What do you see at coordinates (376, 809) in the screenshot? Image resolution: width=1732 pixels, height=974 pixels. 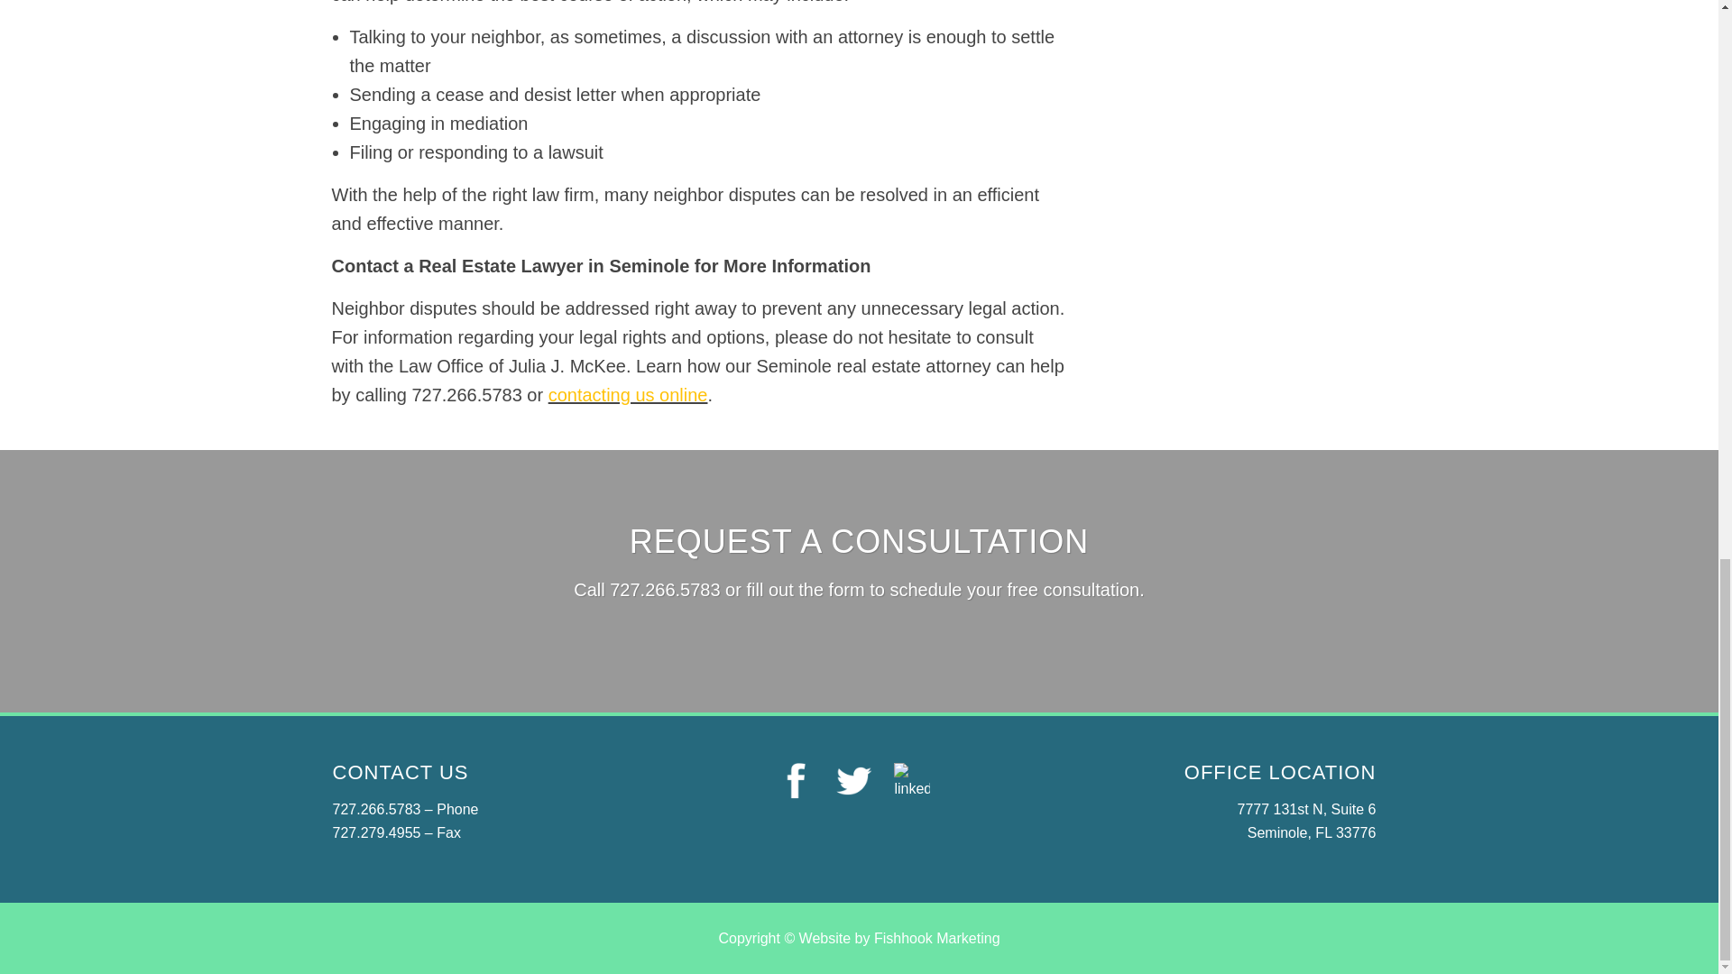 I see `727.266.5783` at bounding box center [376, 809].